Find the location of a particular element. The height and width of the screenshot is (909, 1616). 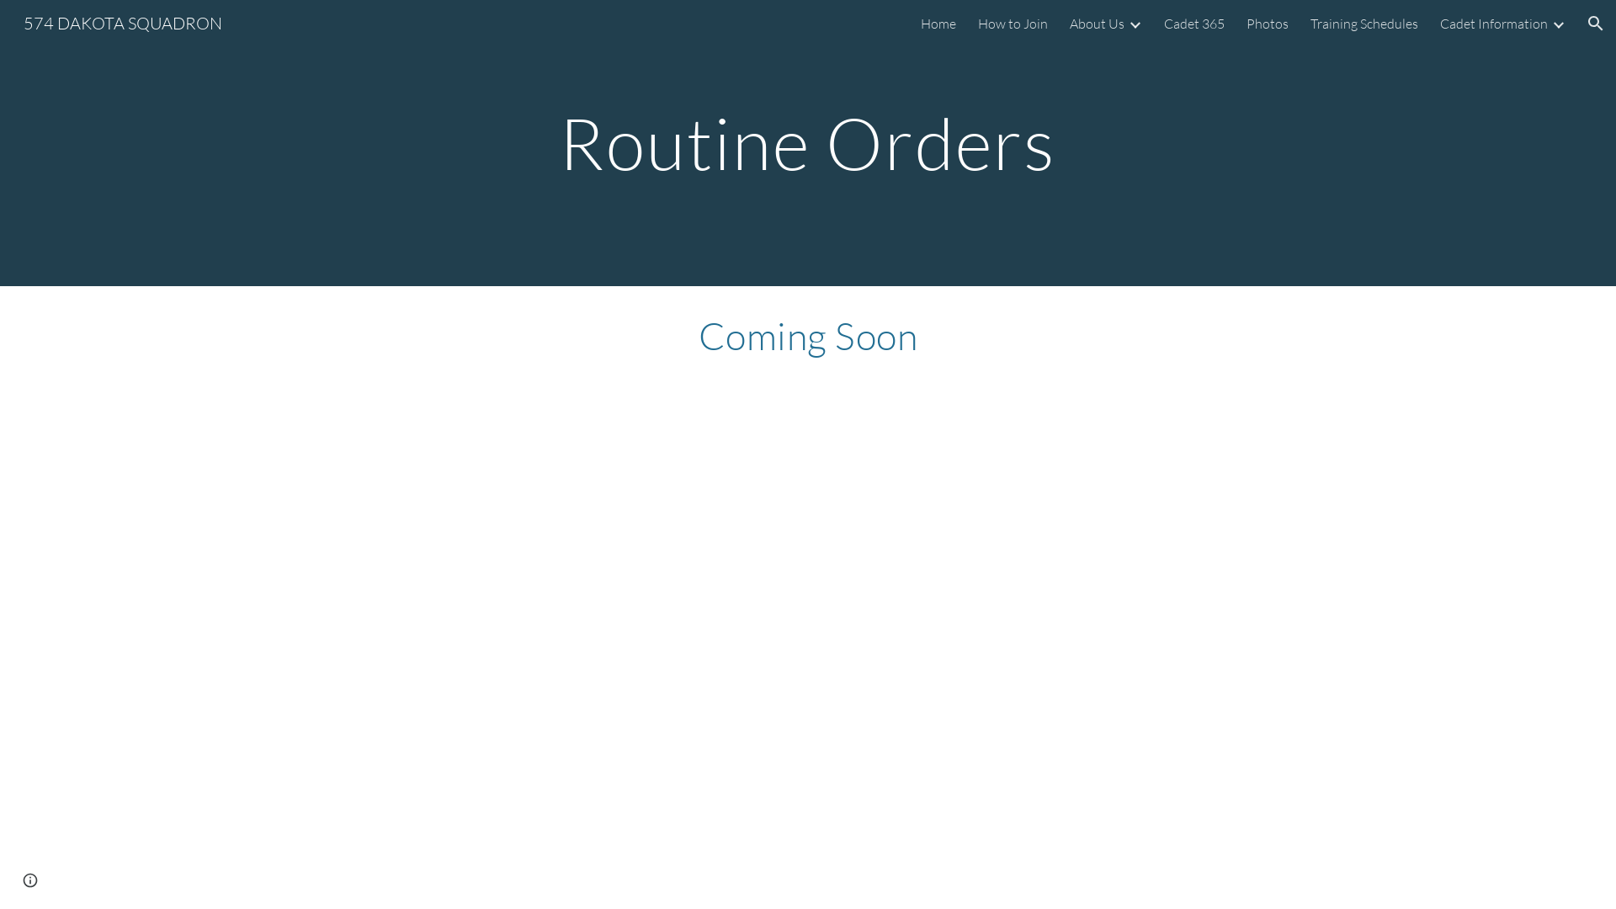

Training Schedules is located at coordinates (1364, 24).